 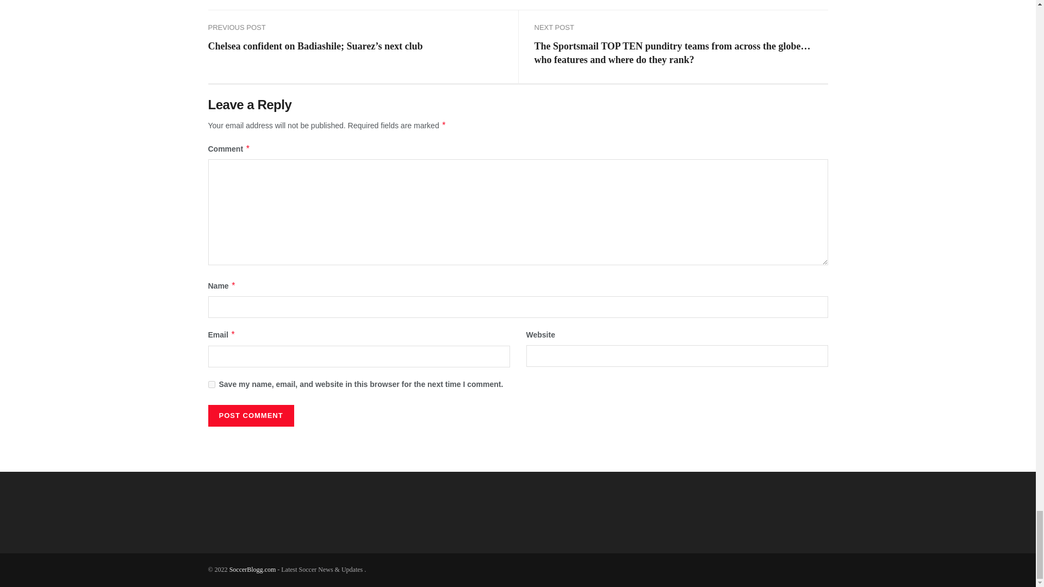 I want to click on Soccer News Website, so click(x=253, y=570).